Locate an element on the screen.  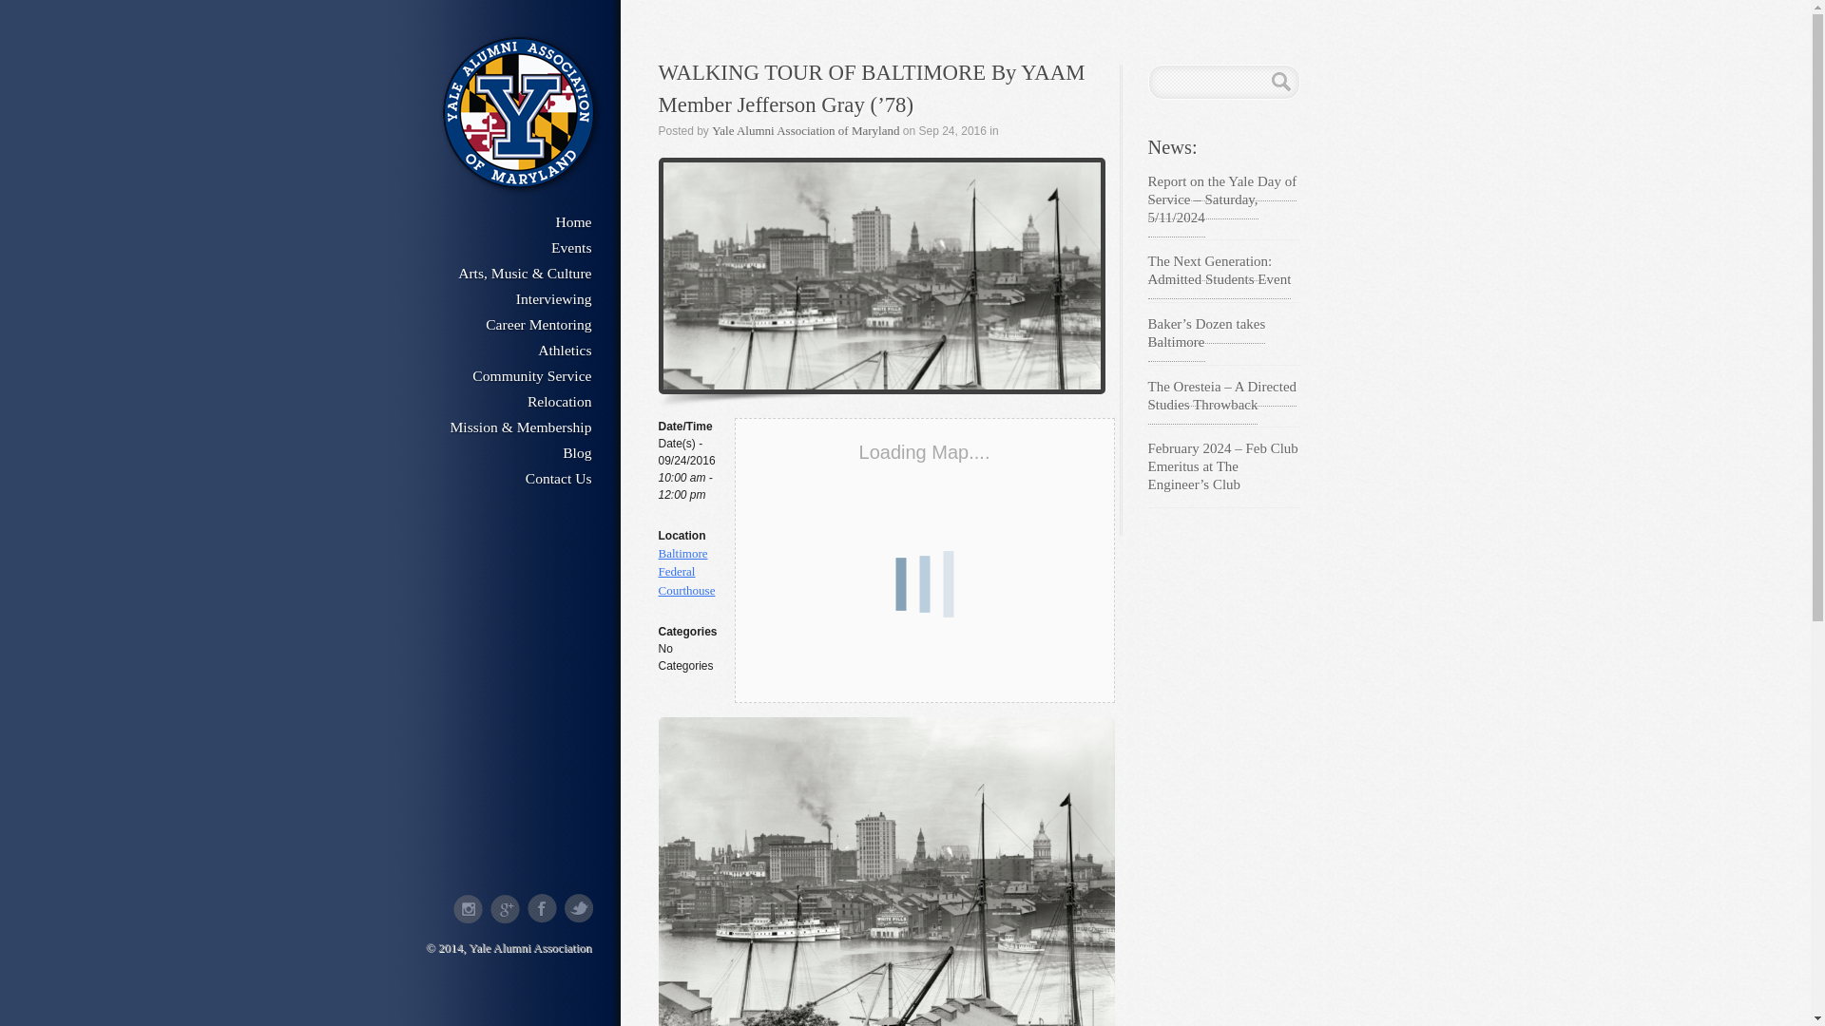
Career Mentoring is located at coordinates (500, 323).